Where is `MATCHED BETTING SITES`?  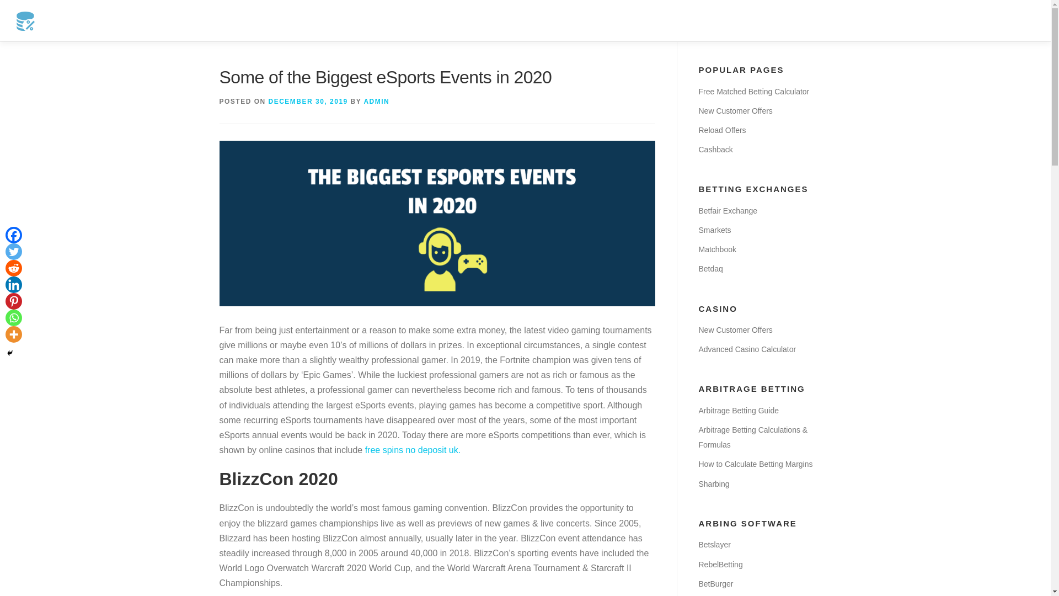 MATCHED BETTING SITES is located at coordinates (385, 20).